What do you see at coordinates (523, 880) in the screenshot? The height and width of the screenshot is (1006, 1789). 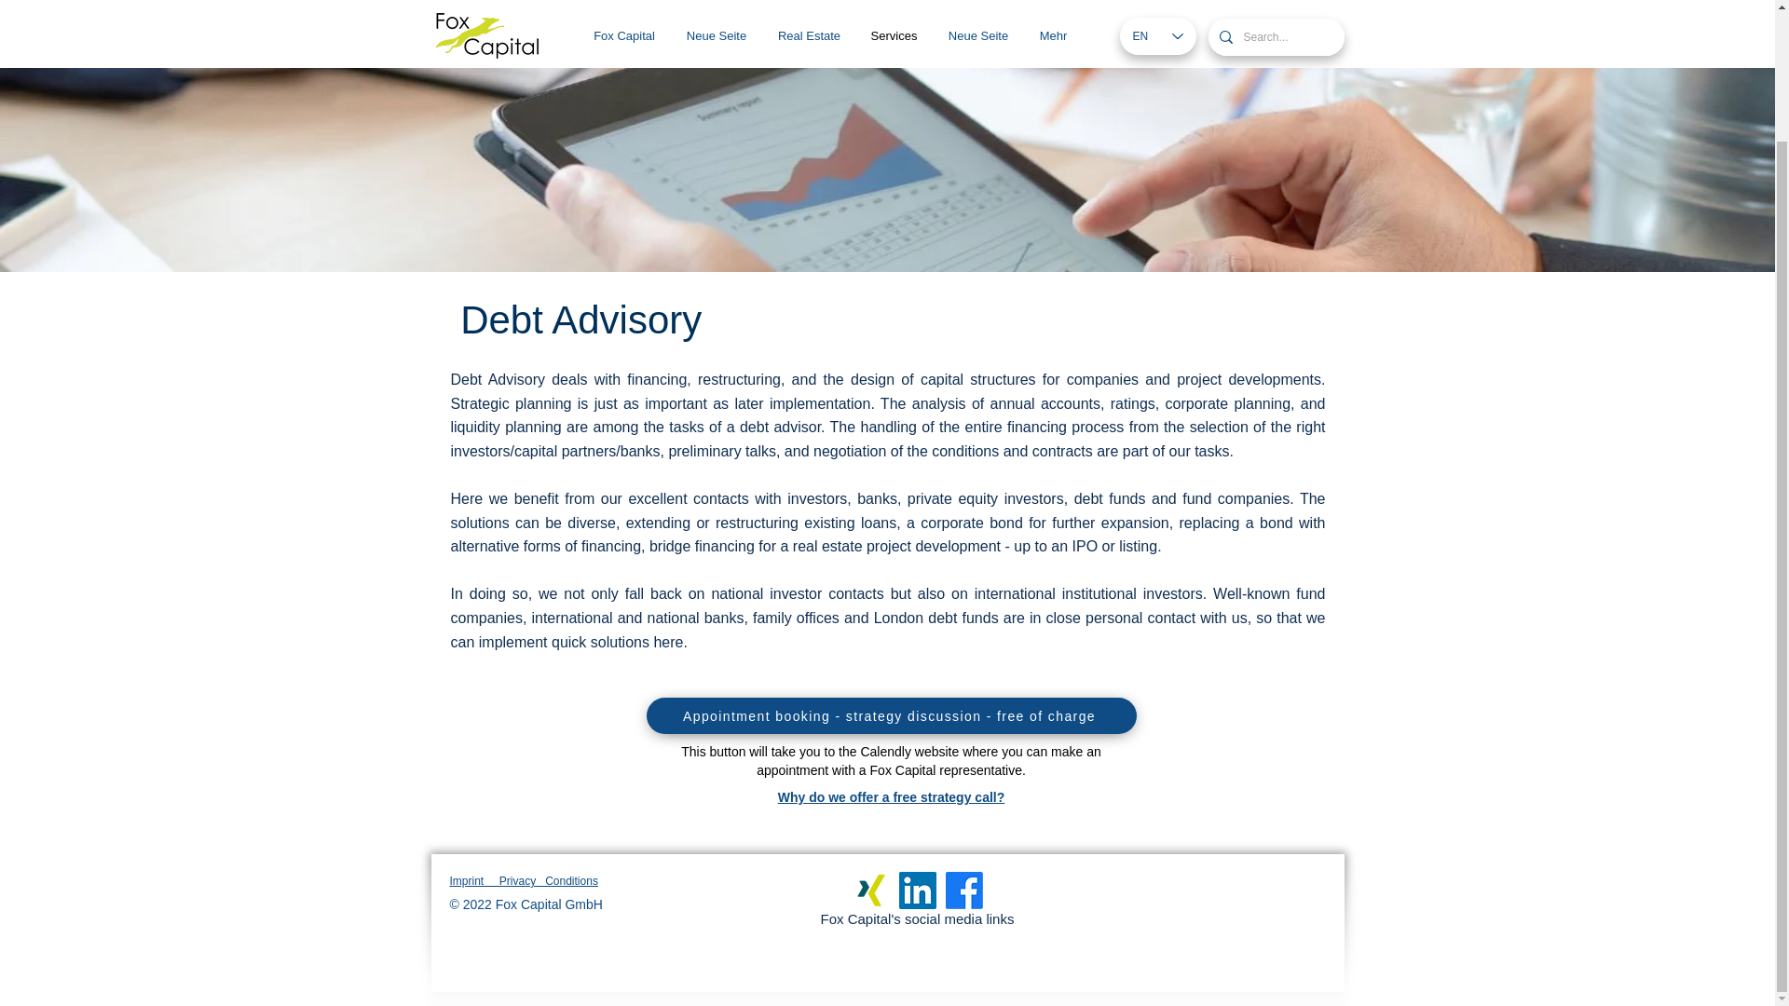 I see `Imprint     Privacy   Conditions` at bounding box center [523, 880].